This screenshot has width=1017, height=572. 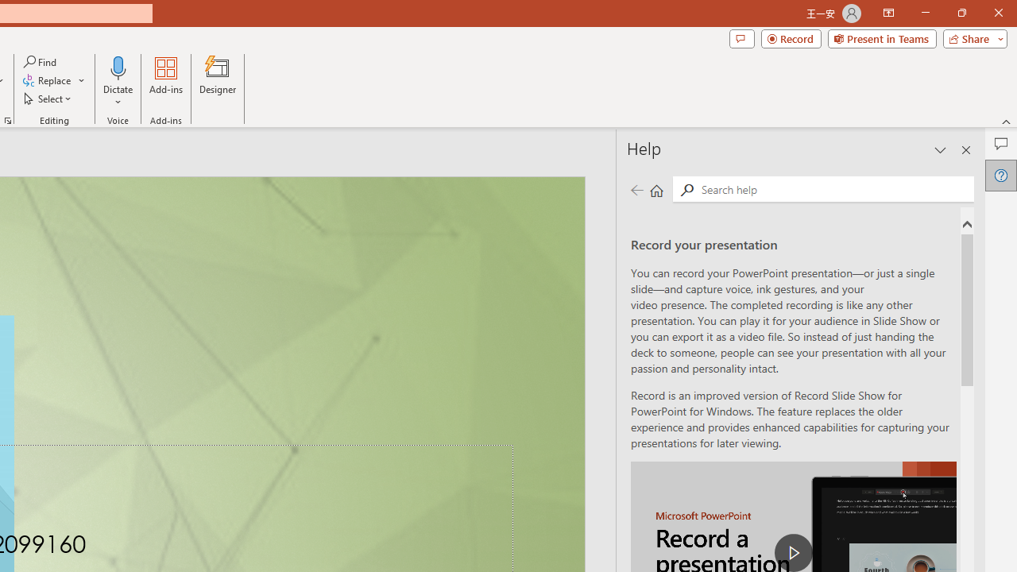 I want to click on Dictate, so click(x=118, y=81).